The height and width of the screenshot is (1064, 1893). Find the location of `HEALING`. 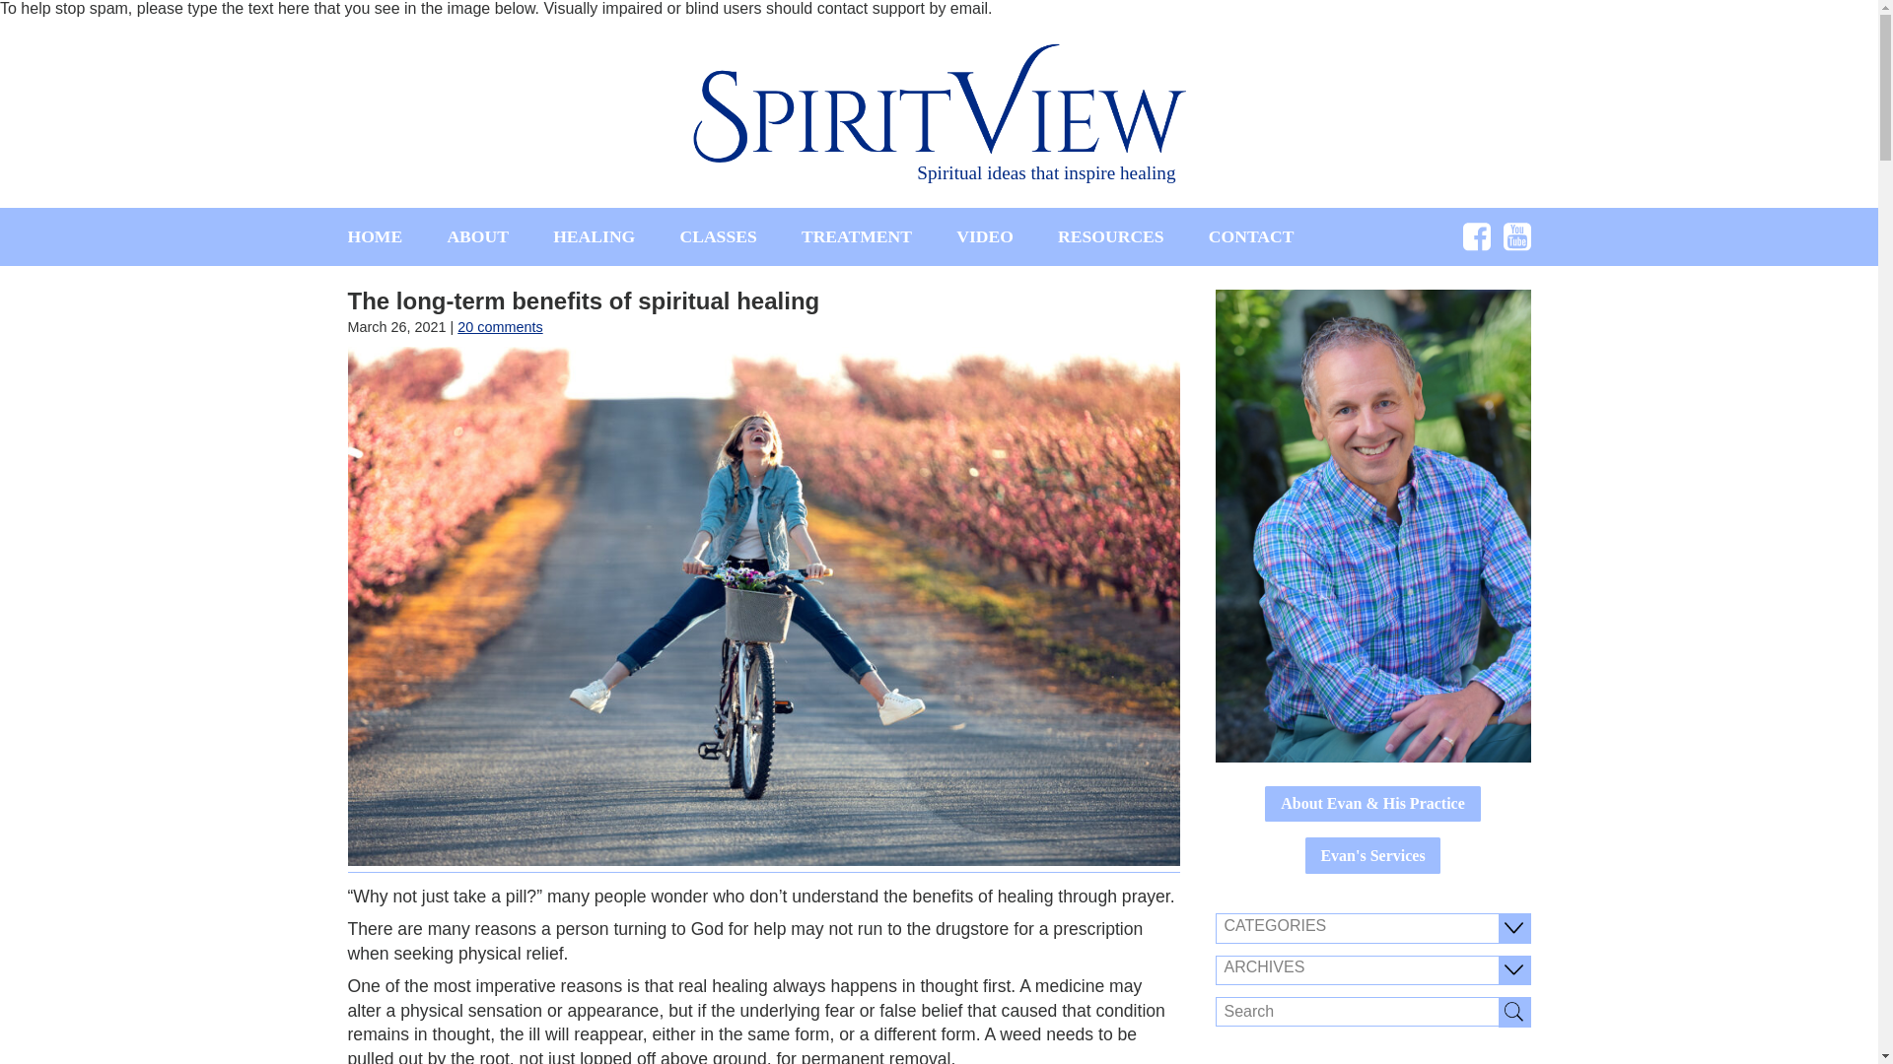

HEALING is located at coordinates (594, 236).